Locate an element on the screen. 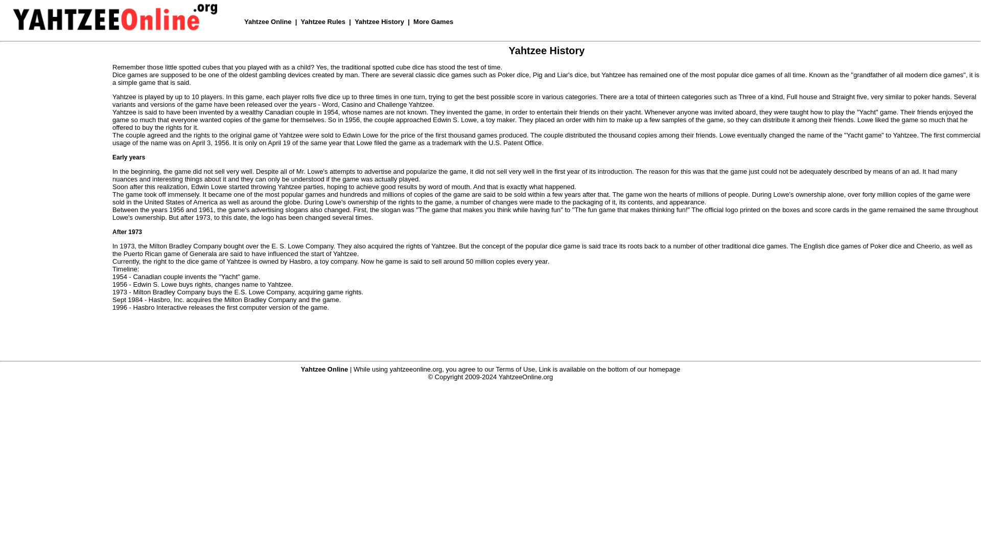  Yahtzee History is located at coordinates (379, 21).